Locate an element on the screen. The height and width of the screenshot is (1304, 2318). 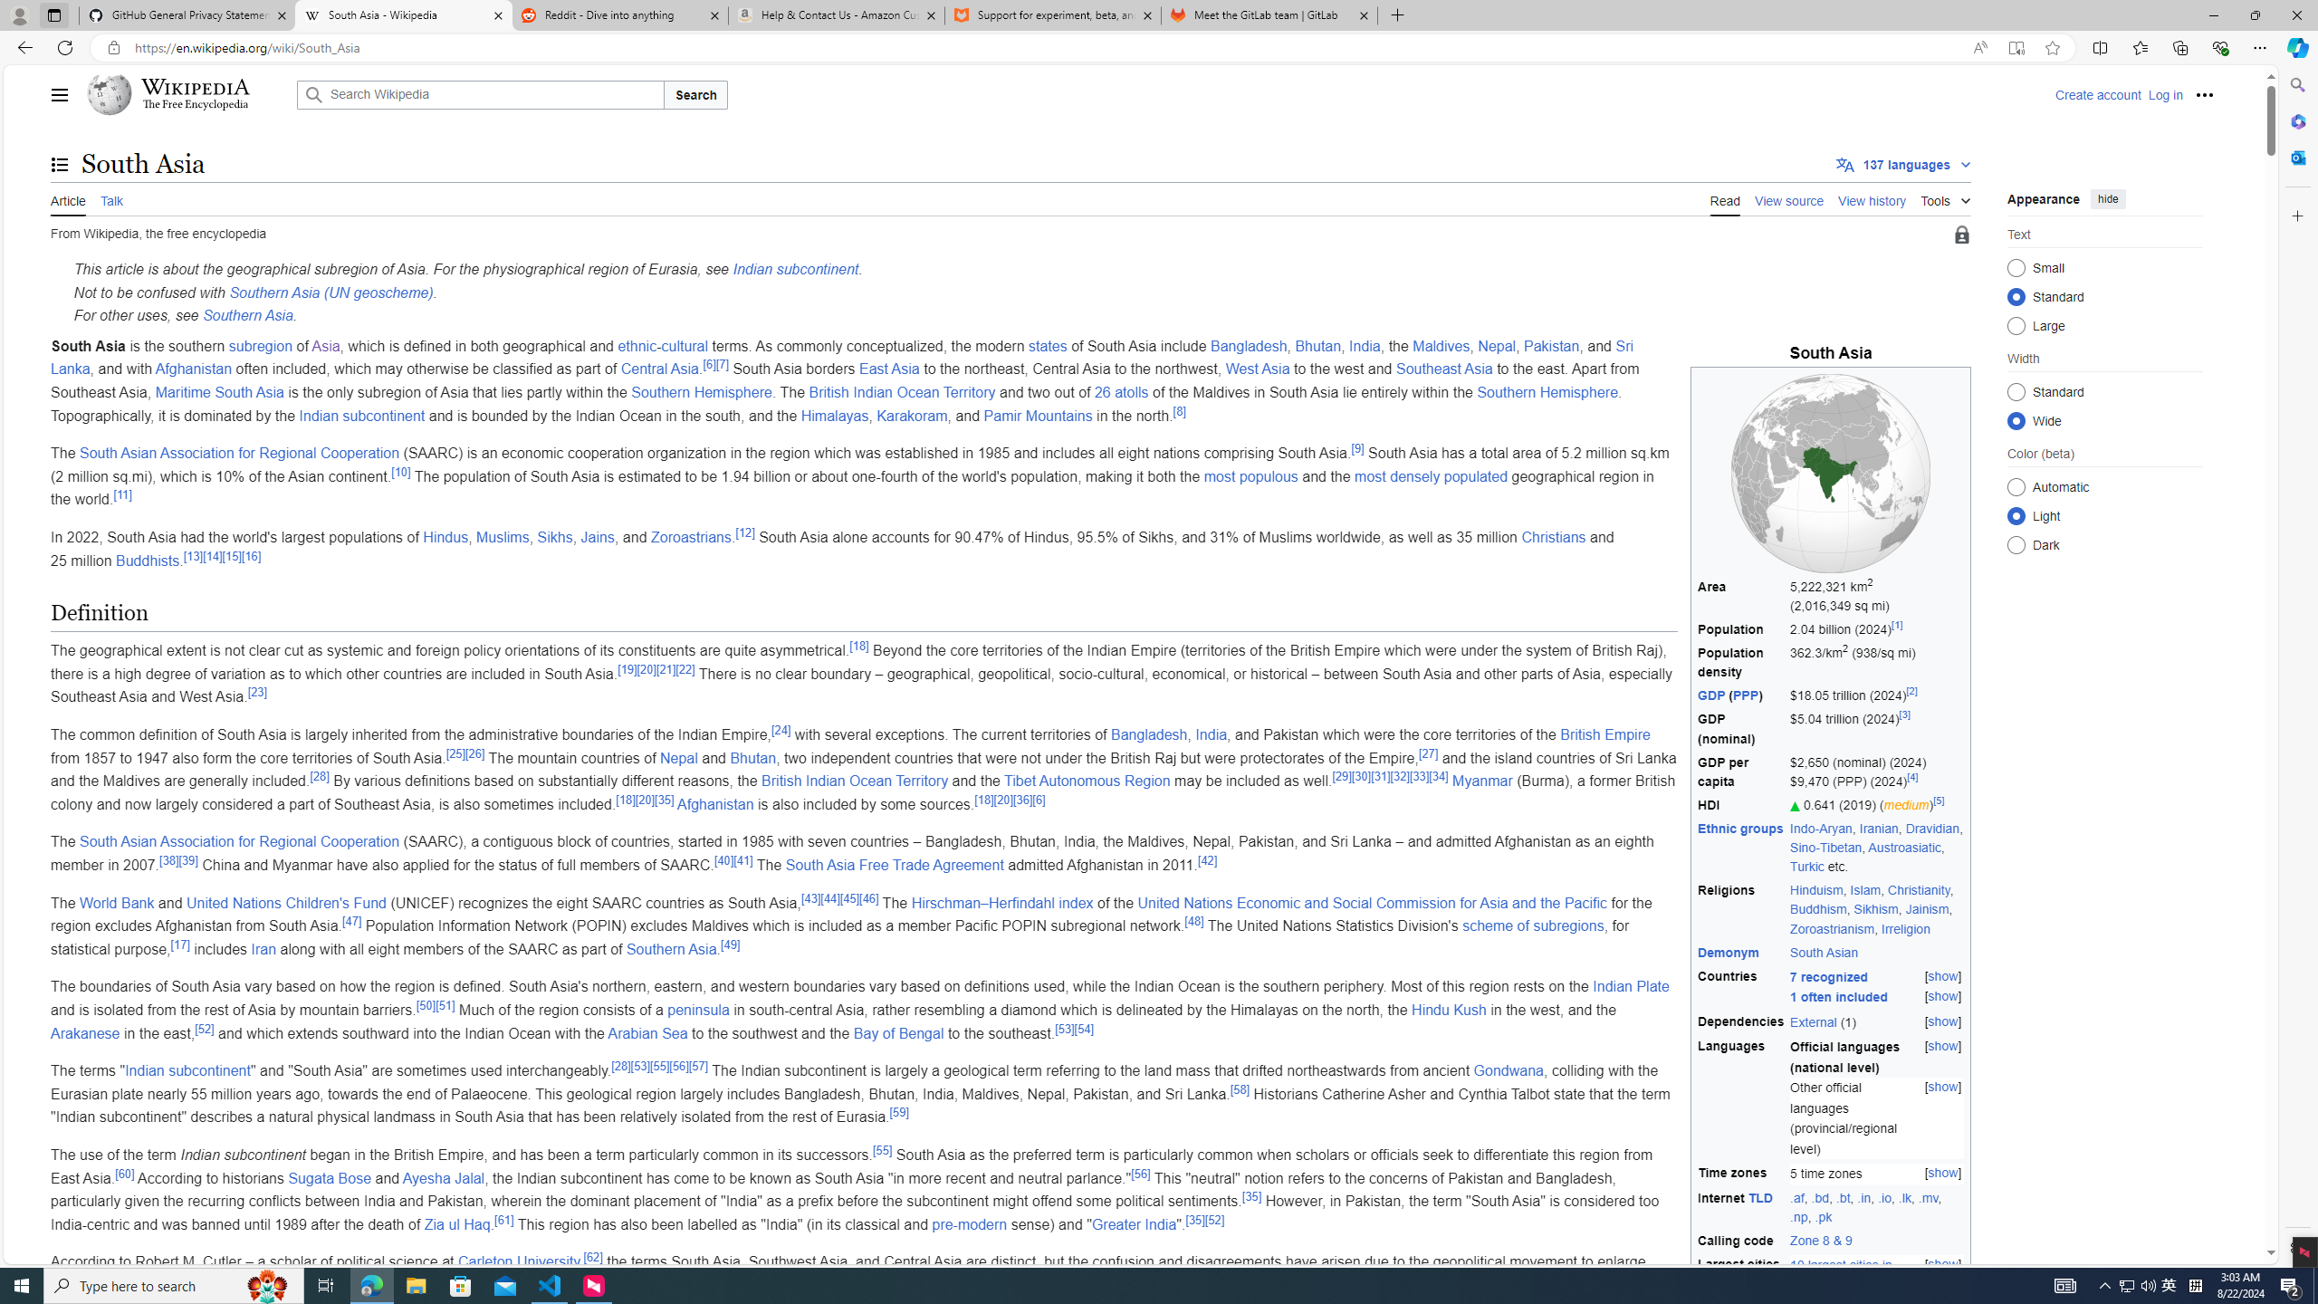
British Empire is located at coordinates (1604, 735).